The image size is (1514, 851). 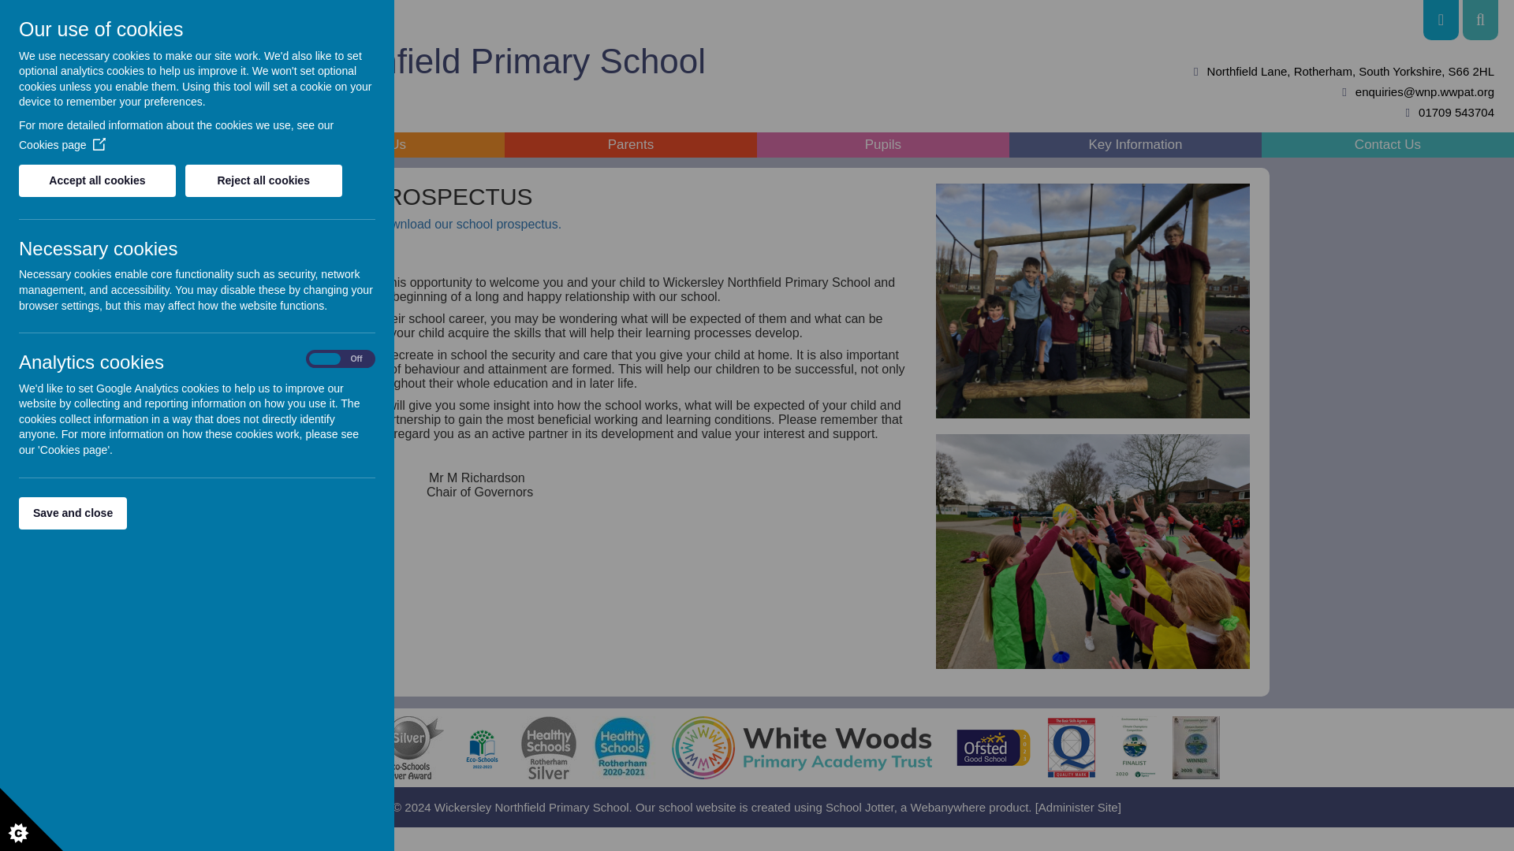 I want to click on School Jotter, so click(x=860, y=807).